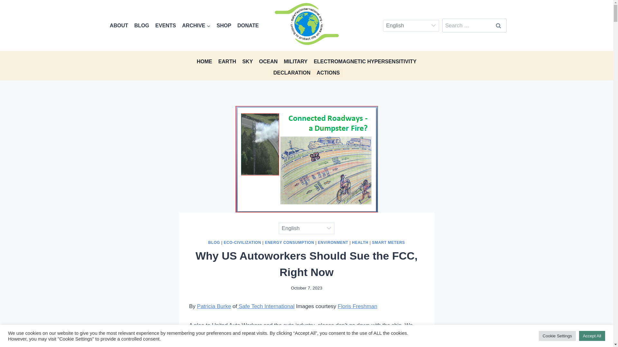 The height and width of the screenshot is (347, 618). I want to click on Search, so click(499, 26).